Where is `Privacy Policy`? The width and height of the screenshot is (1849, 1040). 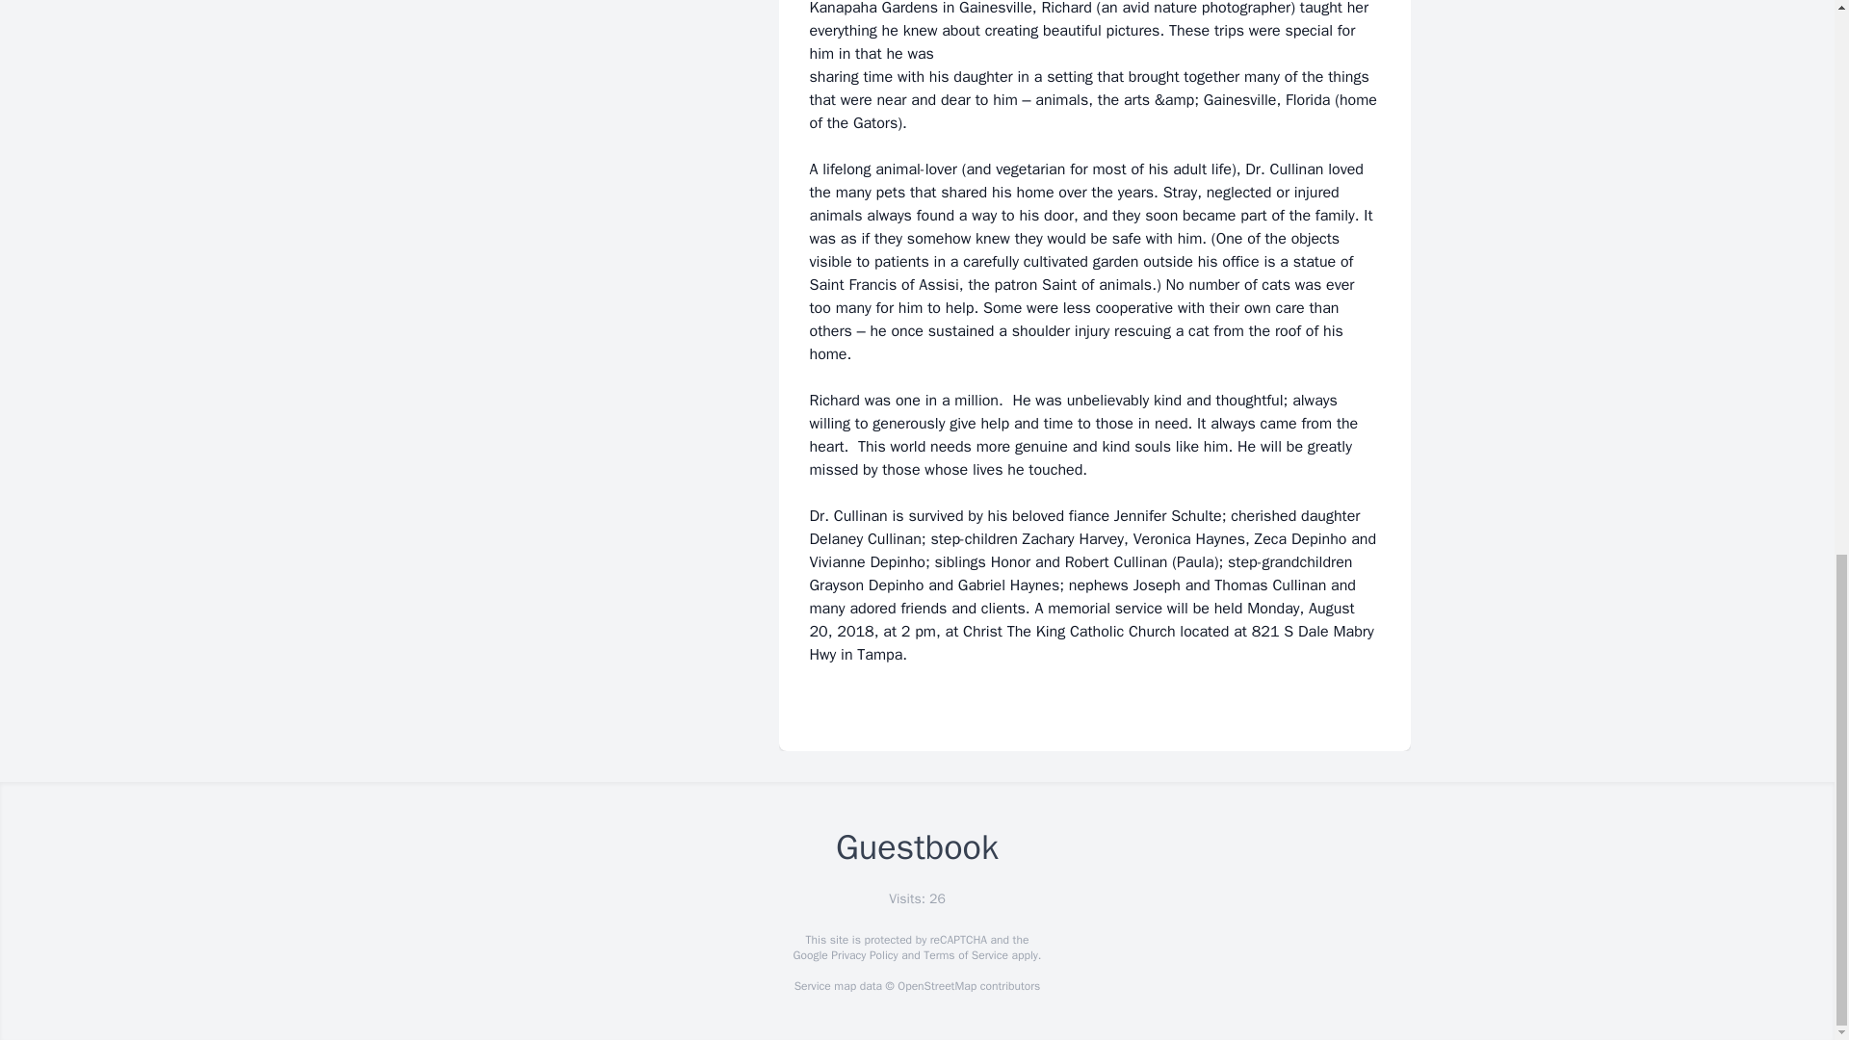
Privacy Policy is located at coordinates (863, 955).